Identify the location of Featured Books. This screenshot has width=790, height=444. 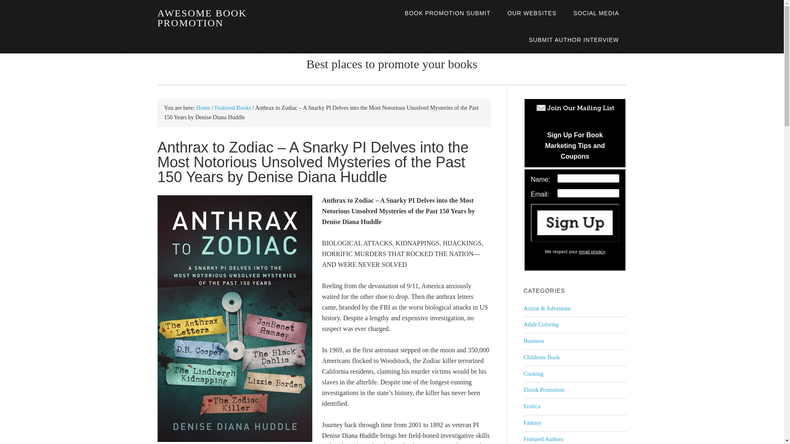
(233, 108).